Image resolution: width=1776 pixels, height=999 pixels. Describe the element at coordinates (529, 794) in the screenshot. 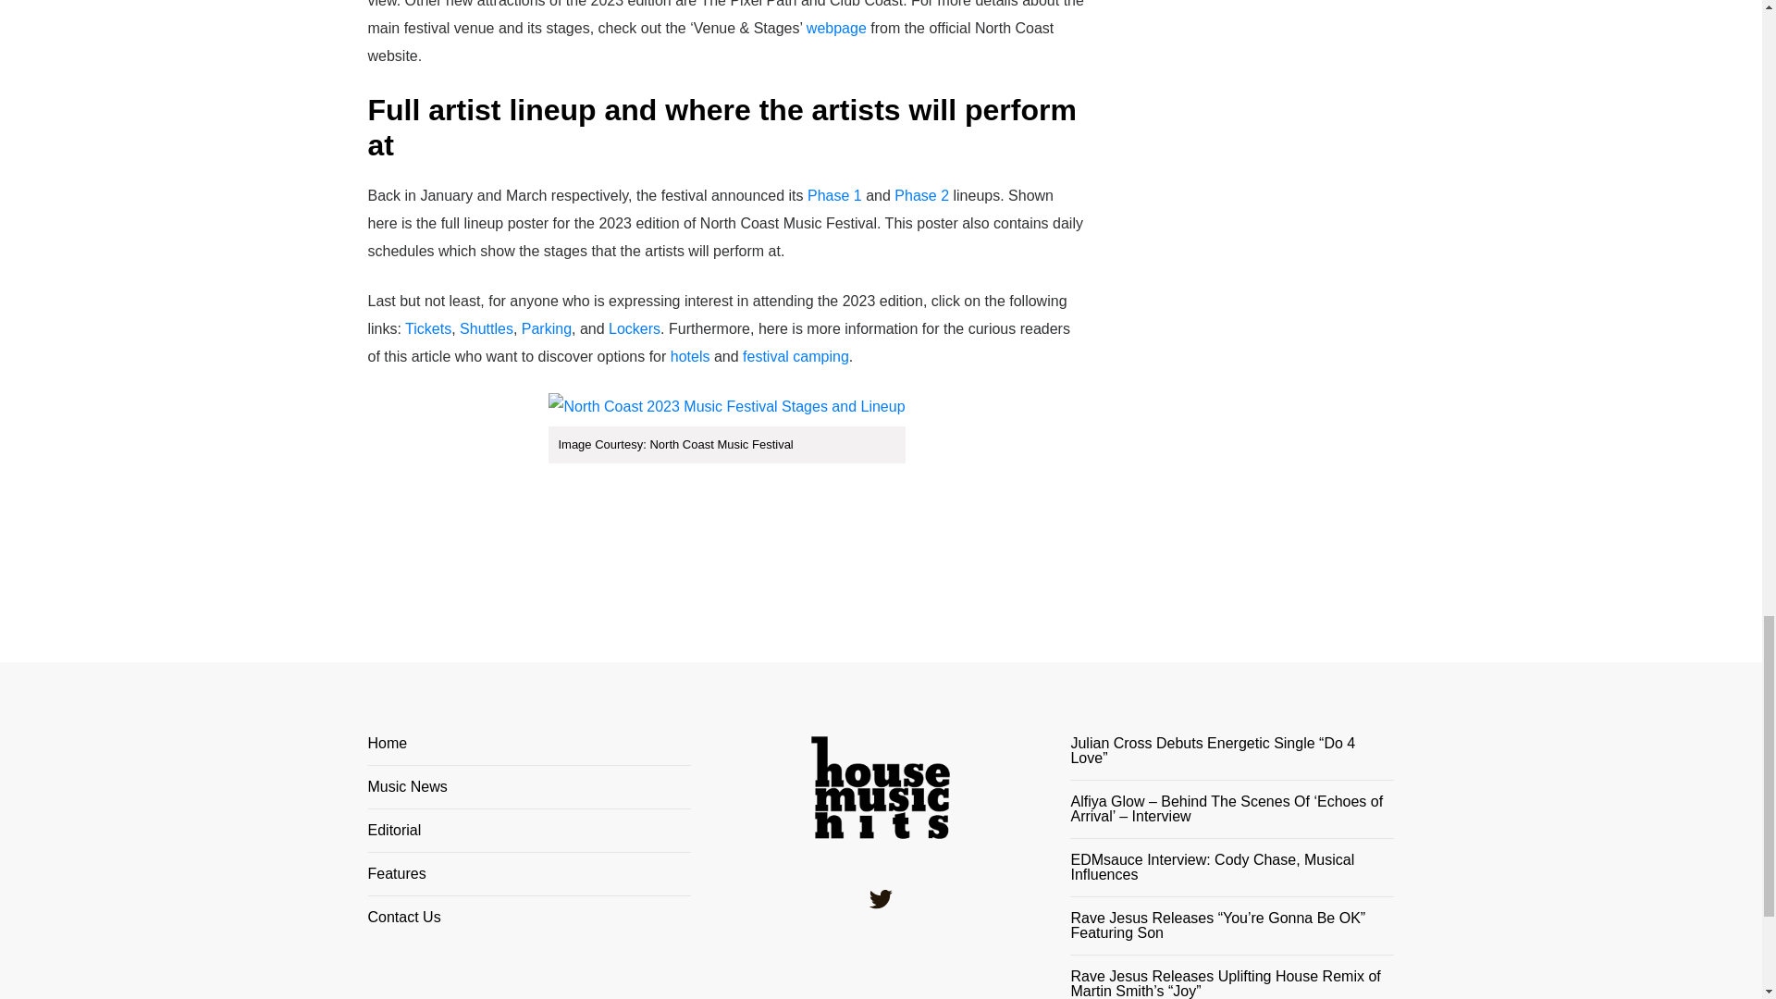

I see `Music News` at that location.